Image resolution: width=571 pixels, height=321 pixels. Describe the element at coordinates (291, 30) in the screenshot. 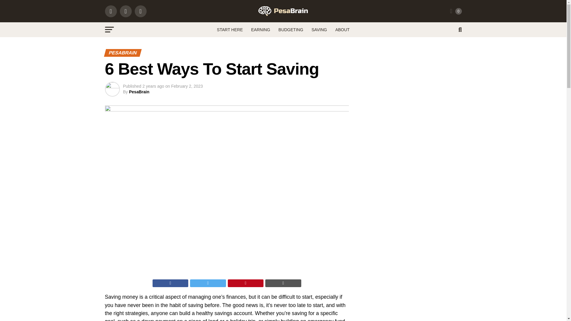

I see `BUDGETING` at that location.